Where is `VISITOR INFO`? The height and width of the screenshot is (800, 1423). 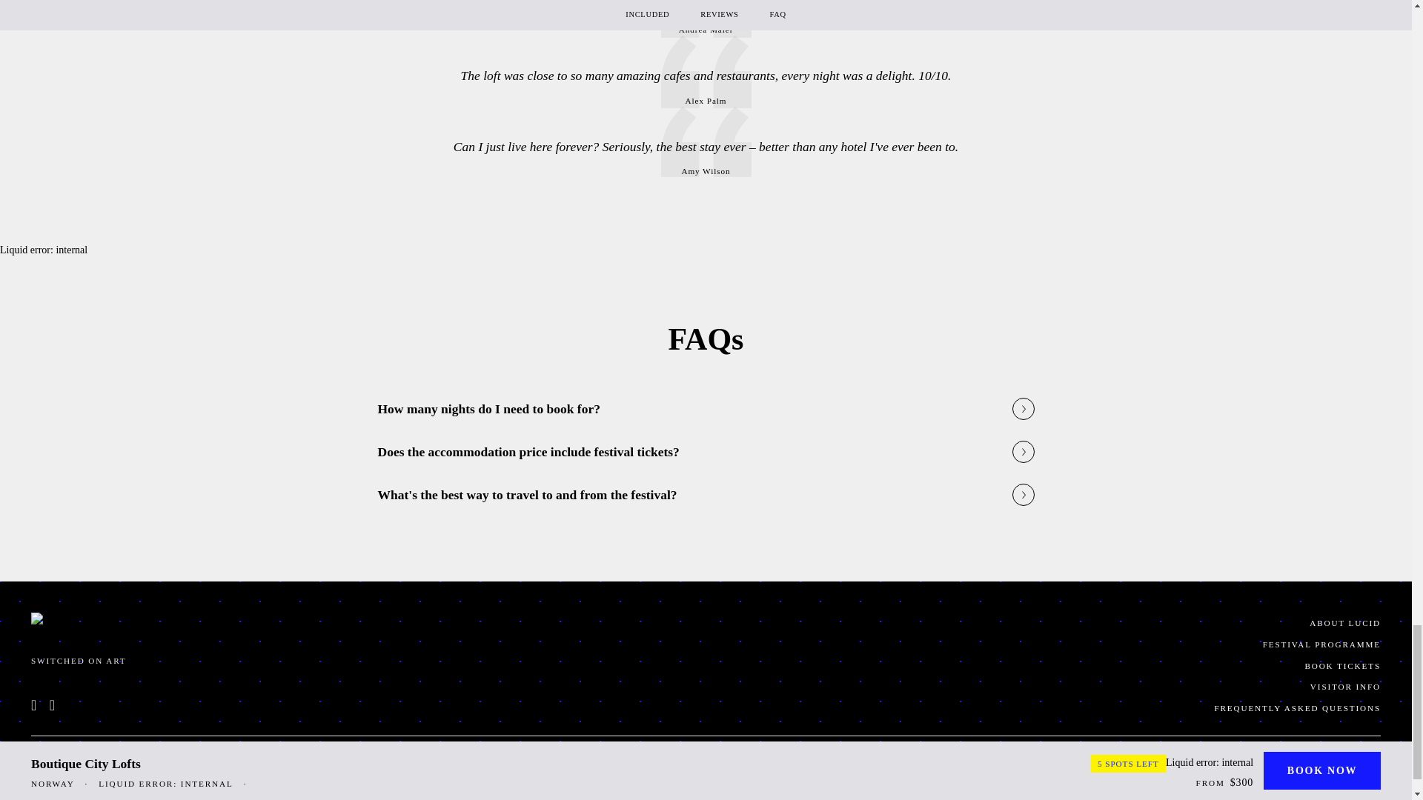
VISITOR INFO is located at coordinates (1049, 686).